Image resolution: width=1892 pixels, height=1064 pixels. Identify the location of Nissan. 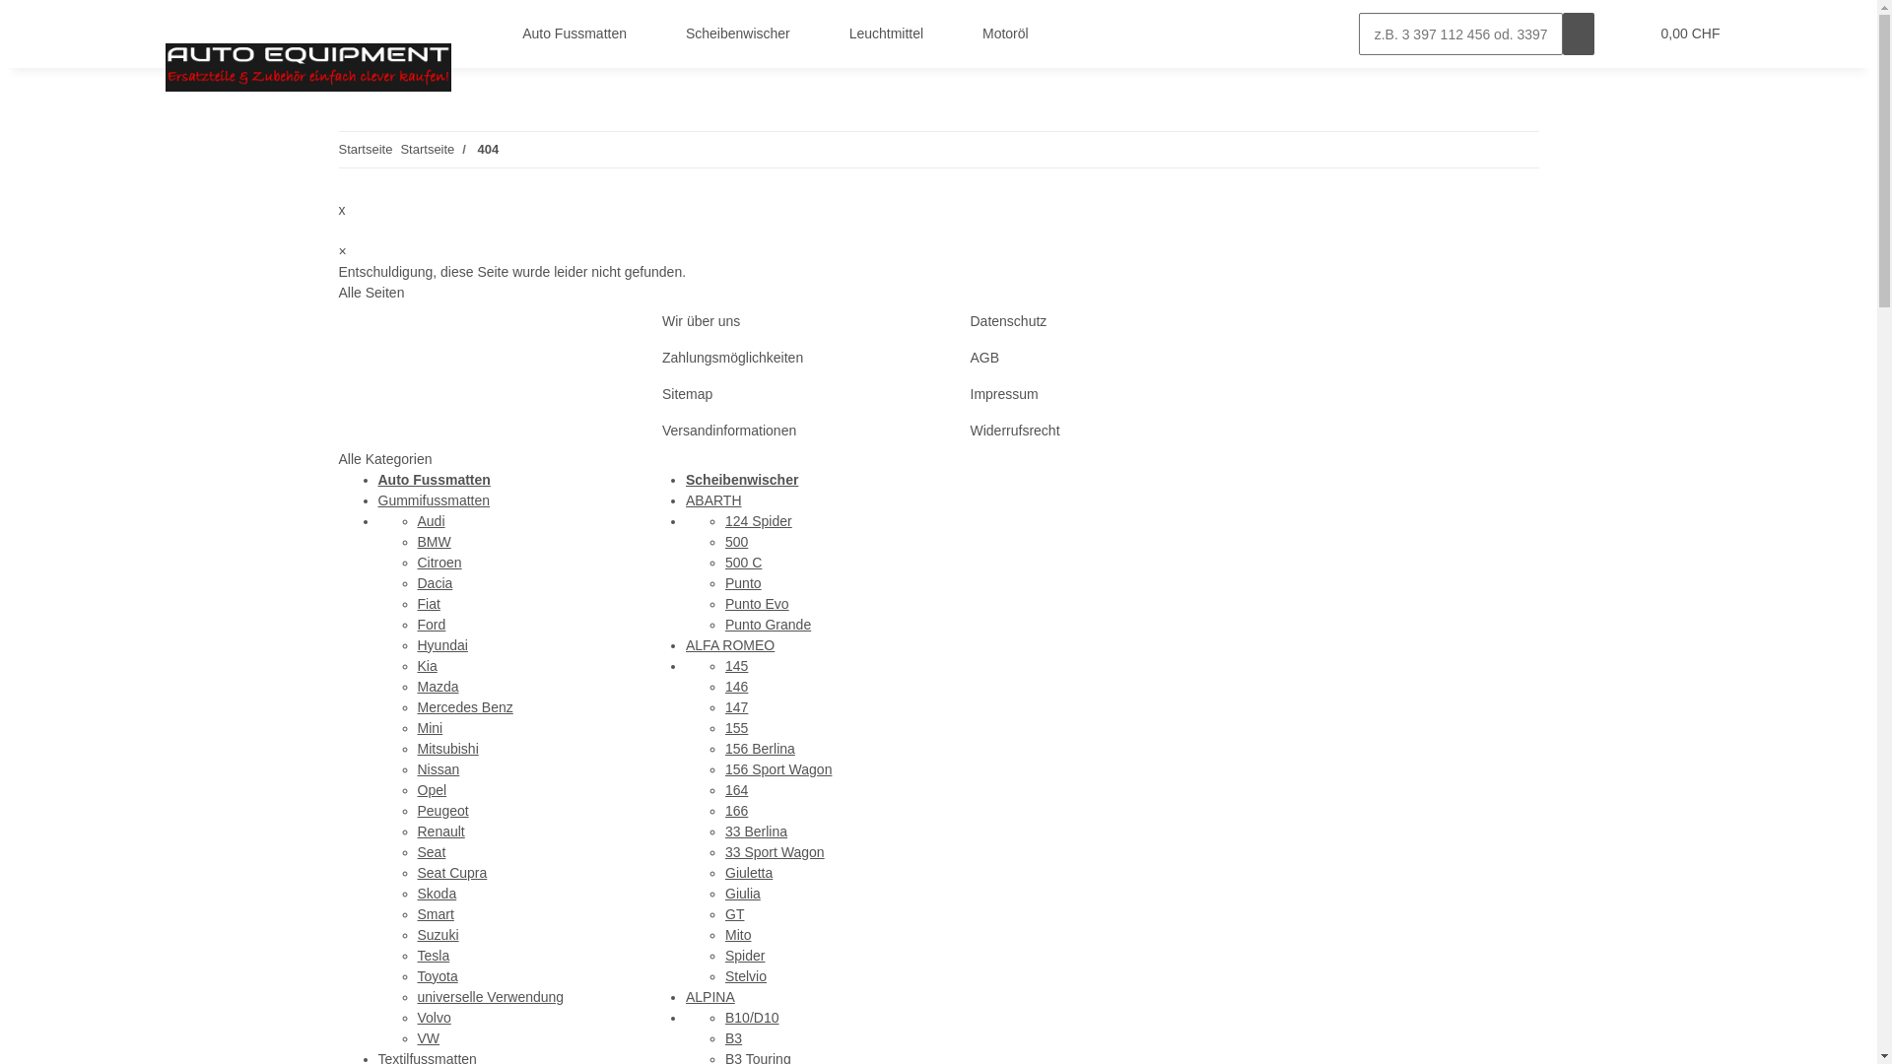
(439, 768).